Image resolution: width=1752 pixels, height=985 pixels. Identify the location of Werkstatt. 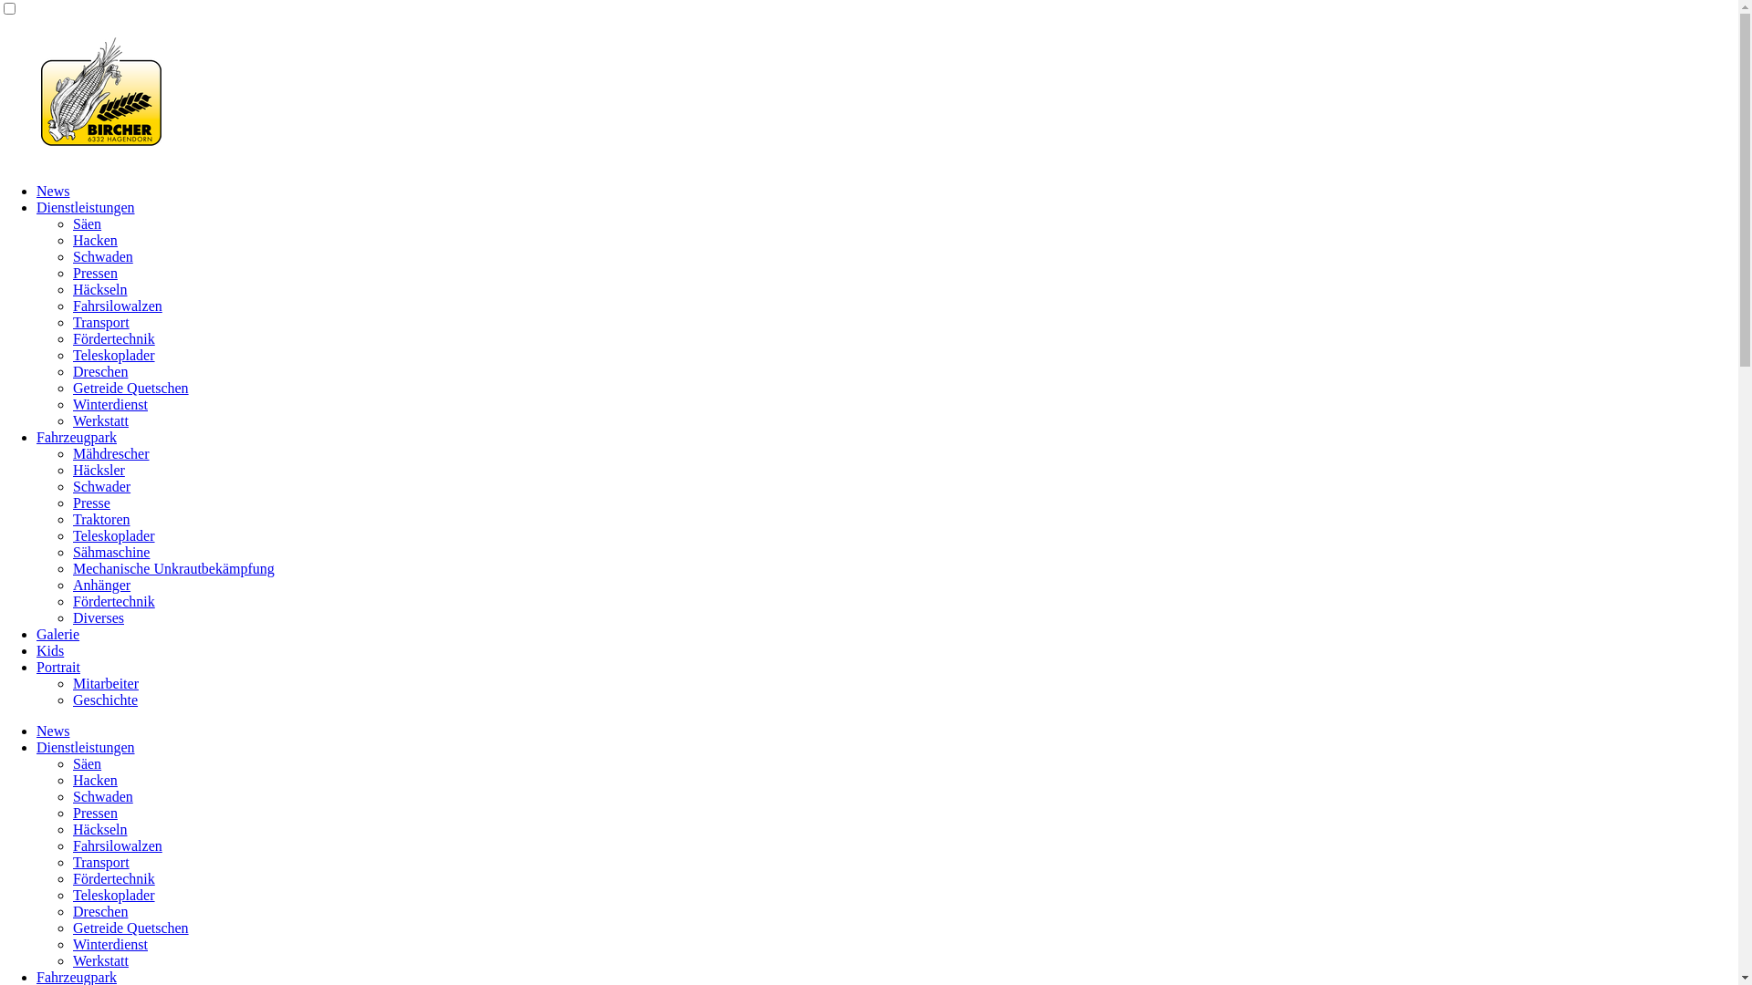
(100, 961).